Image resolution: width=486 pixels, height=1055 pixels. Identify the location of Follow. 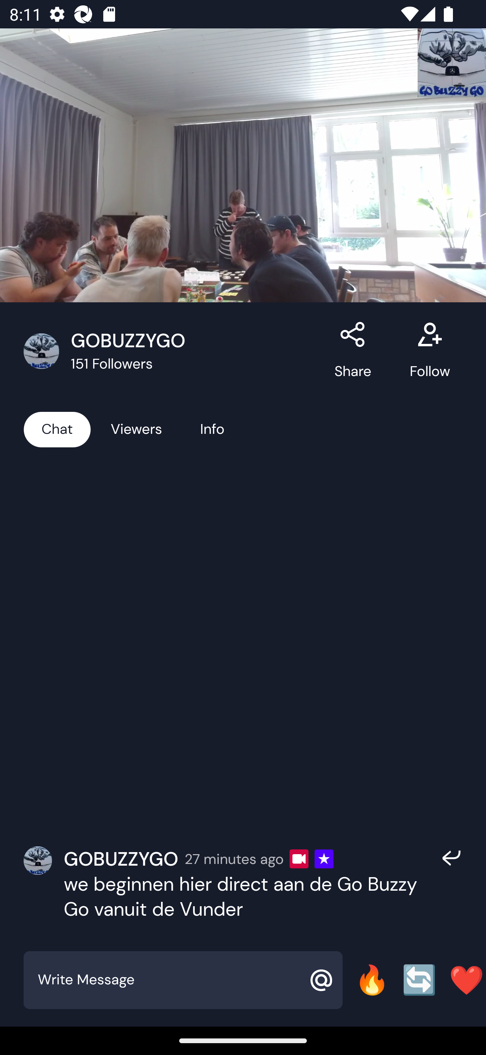
(430, 351).